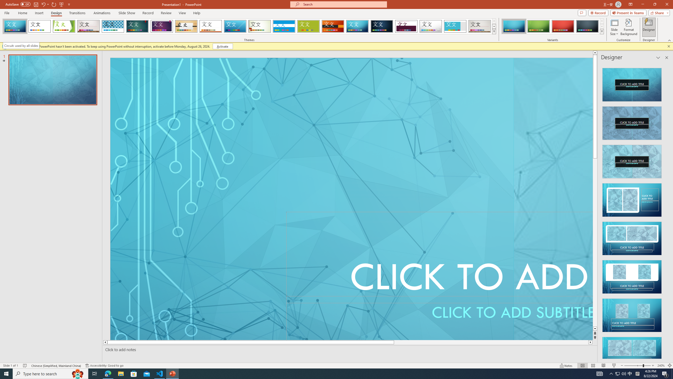  Describe the element at coordinates (137, 26) in the screenshot. I see `Ion` at that location.